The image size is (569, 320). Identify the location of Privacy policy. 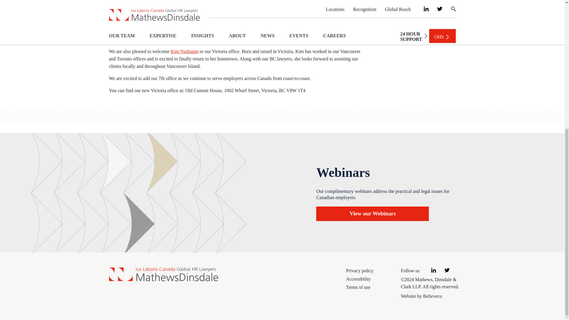
(371, 270).